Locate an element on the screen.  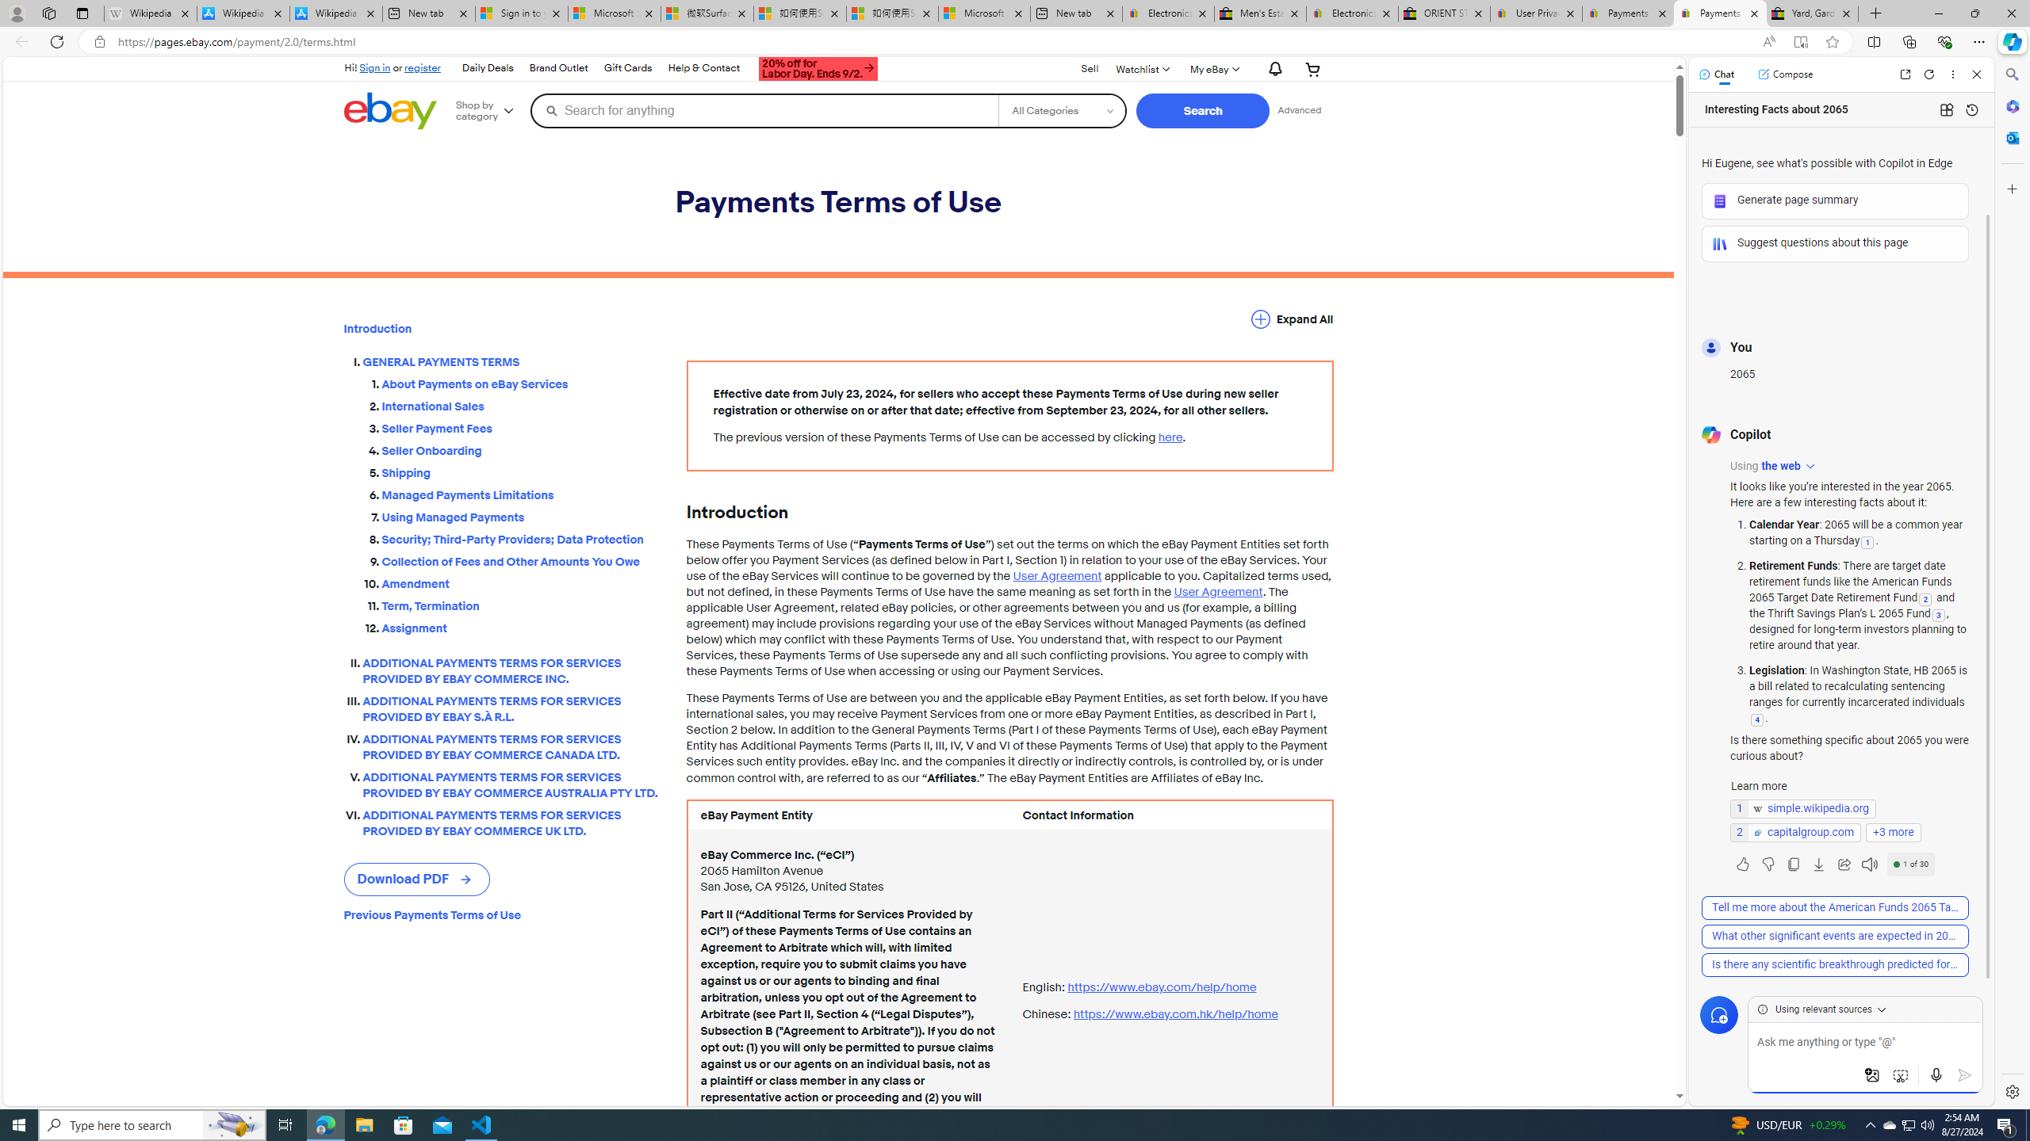
International Sales is located at coordinates (522, 406).